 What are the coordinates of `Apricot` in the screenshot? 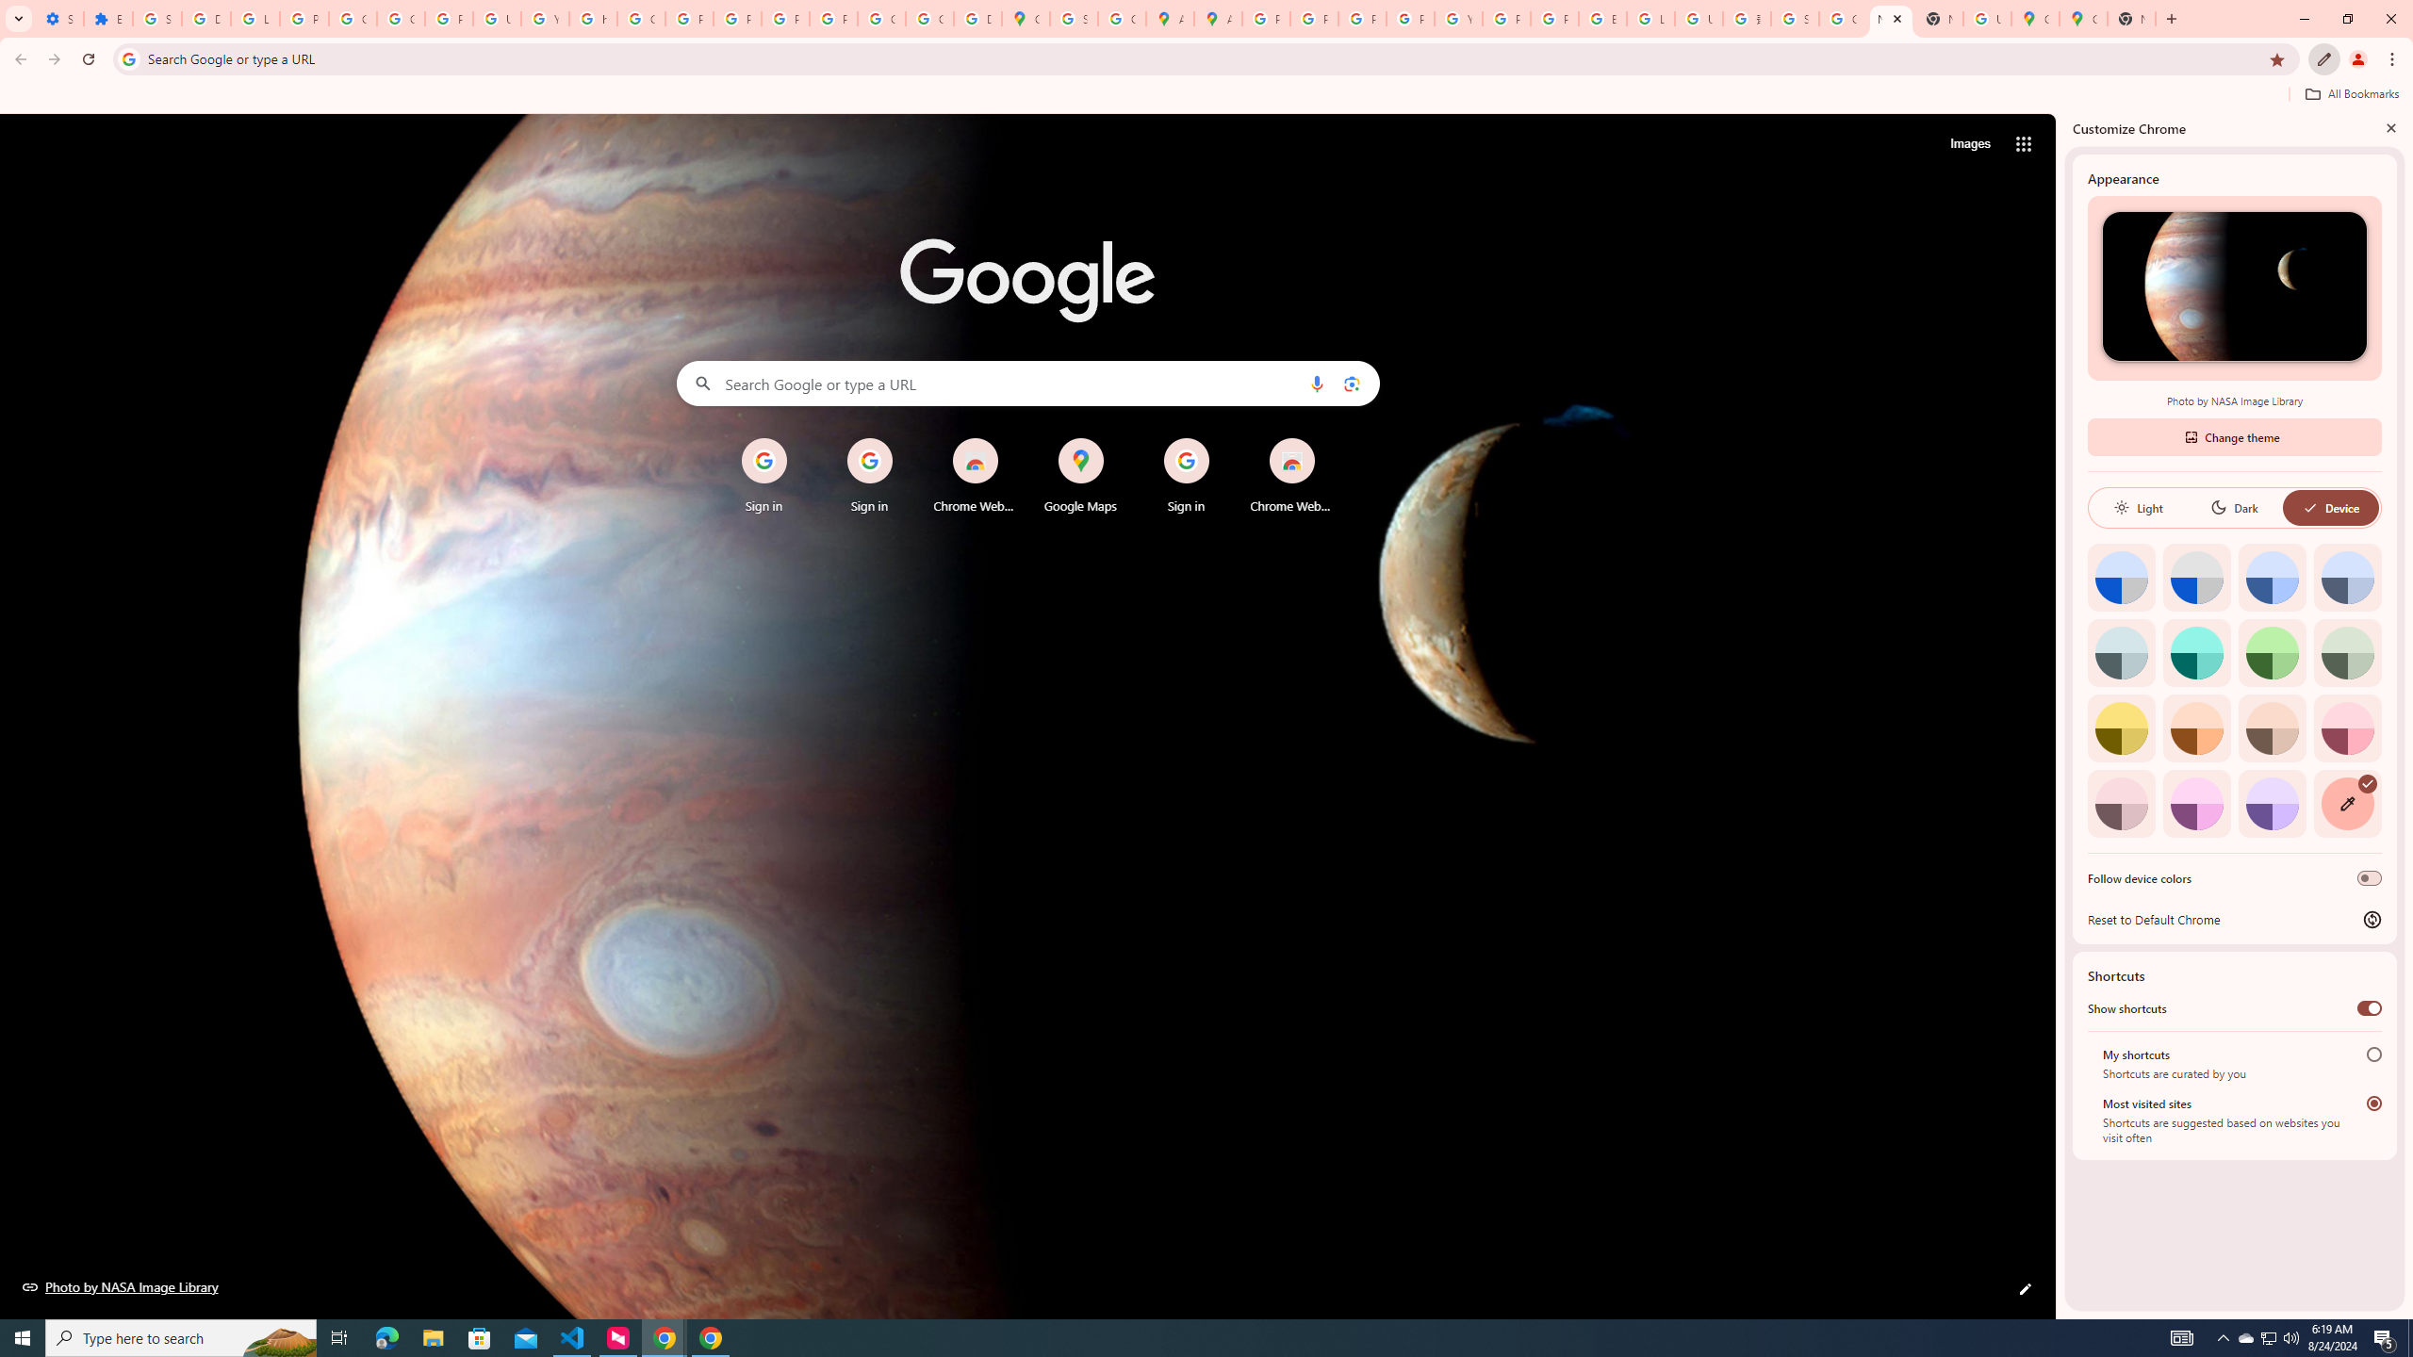 It's located at (2273, 728).